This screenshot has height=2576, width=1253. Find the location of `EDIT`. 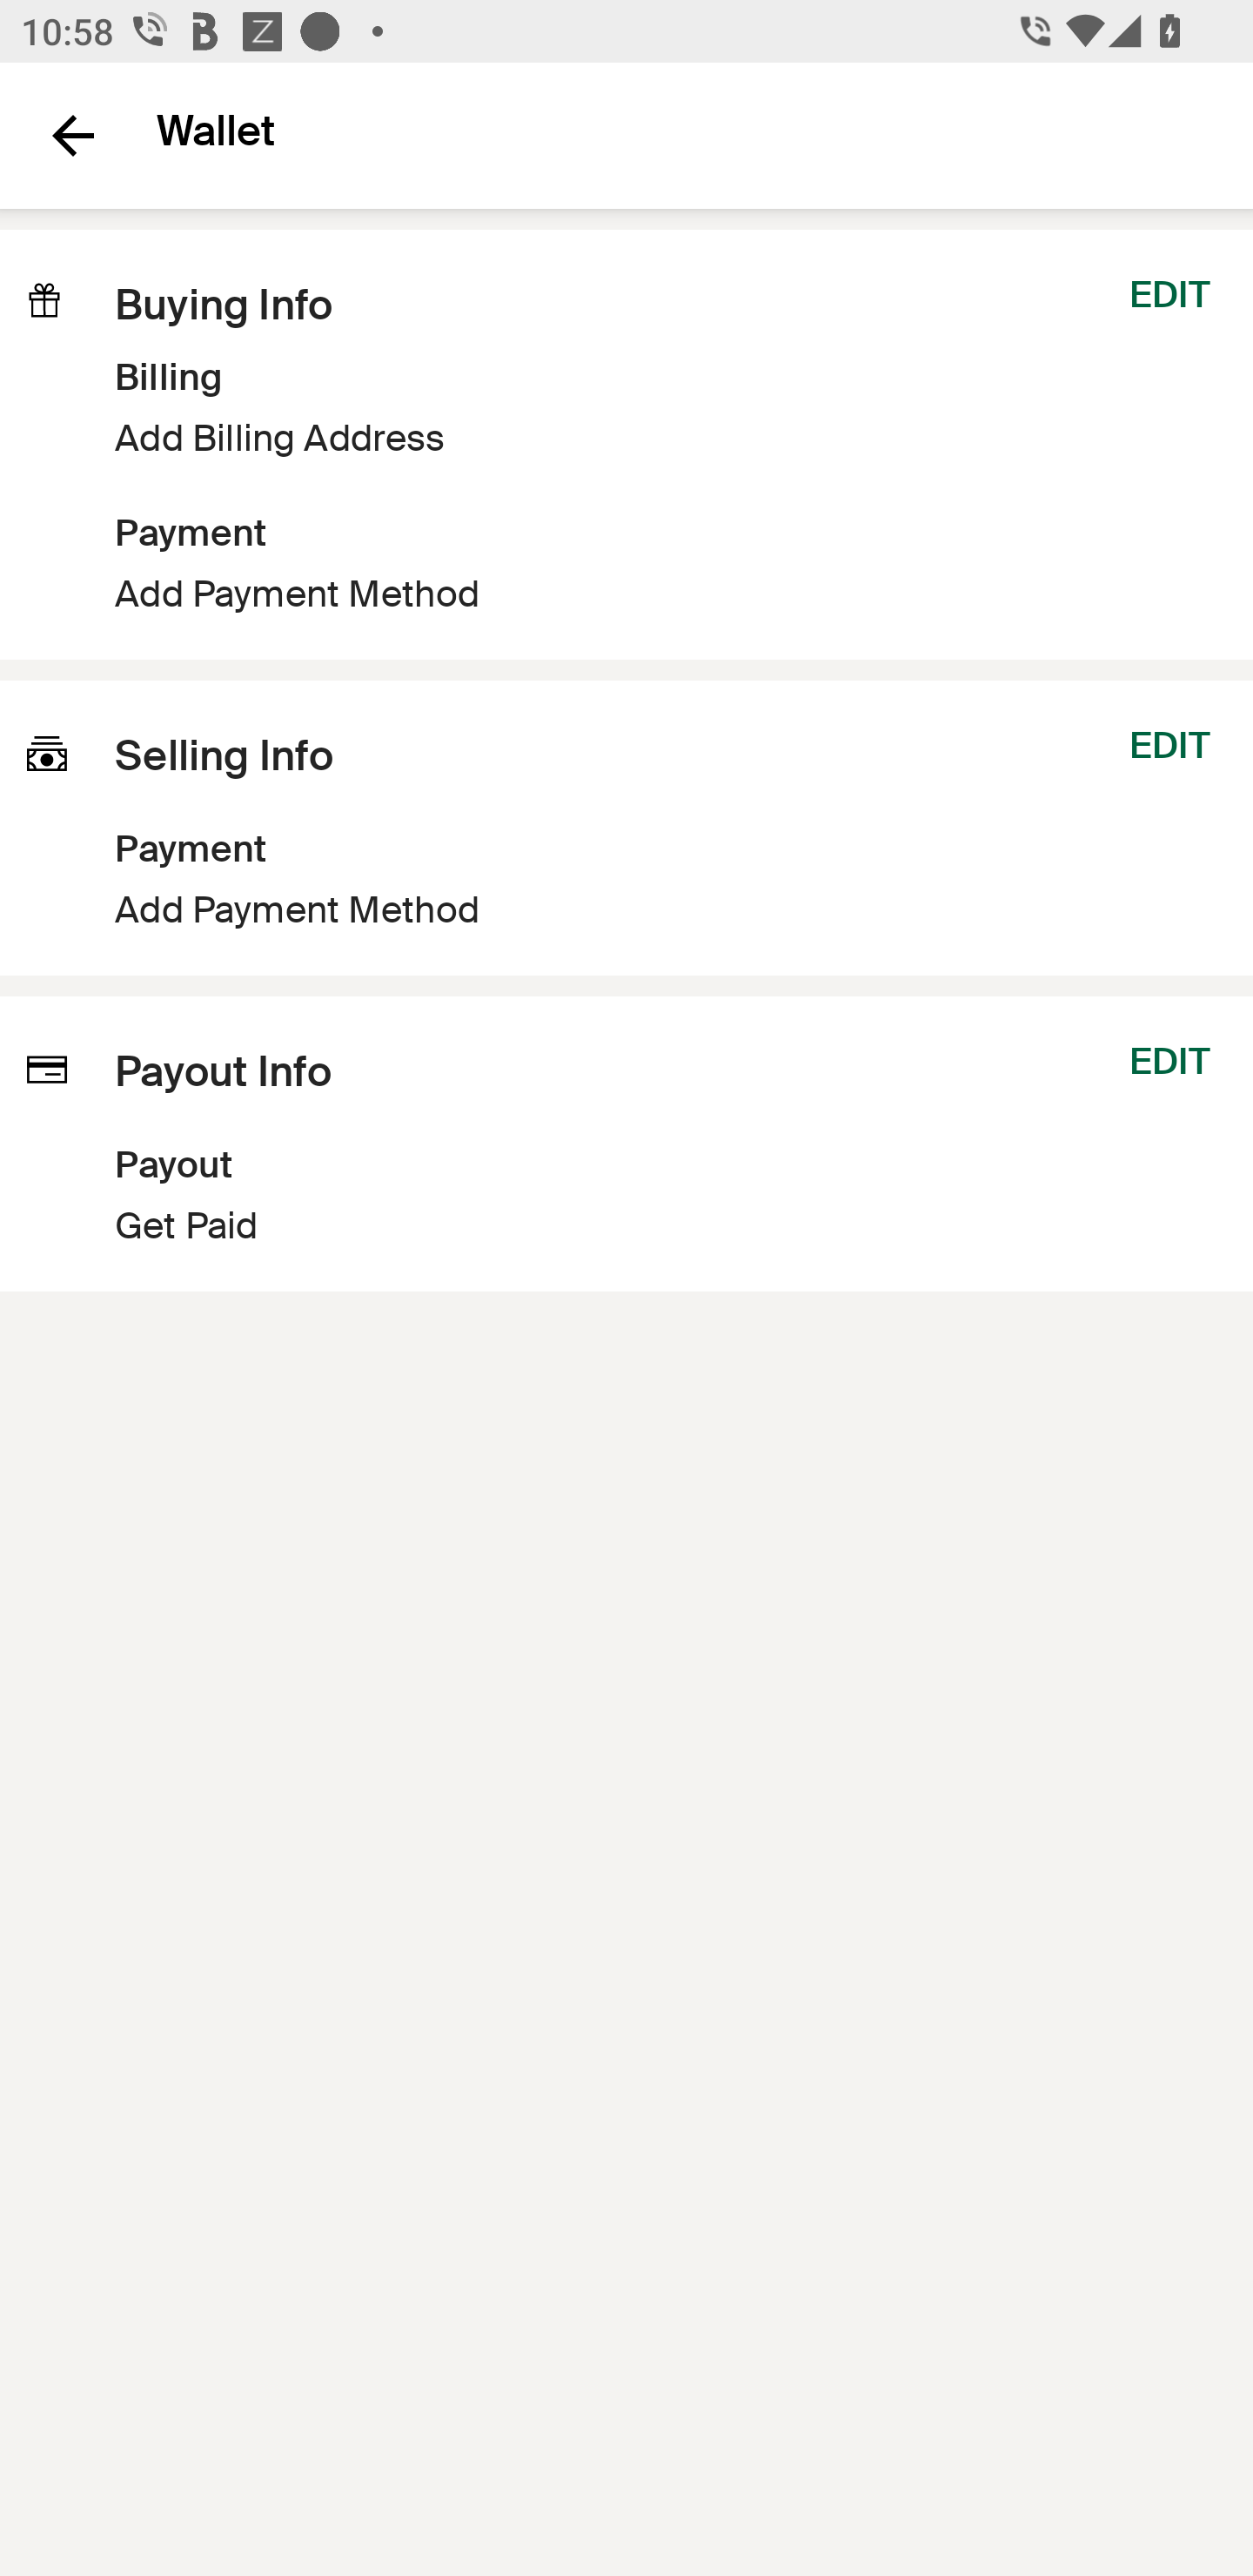

EDIT is located at coordinates (1169, 745).